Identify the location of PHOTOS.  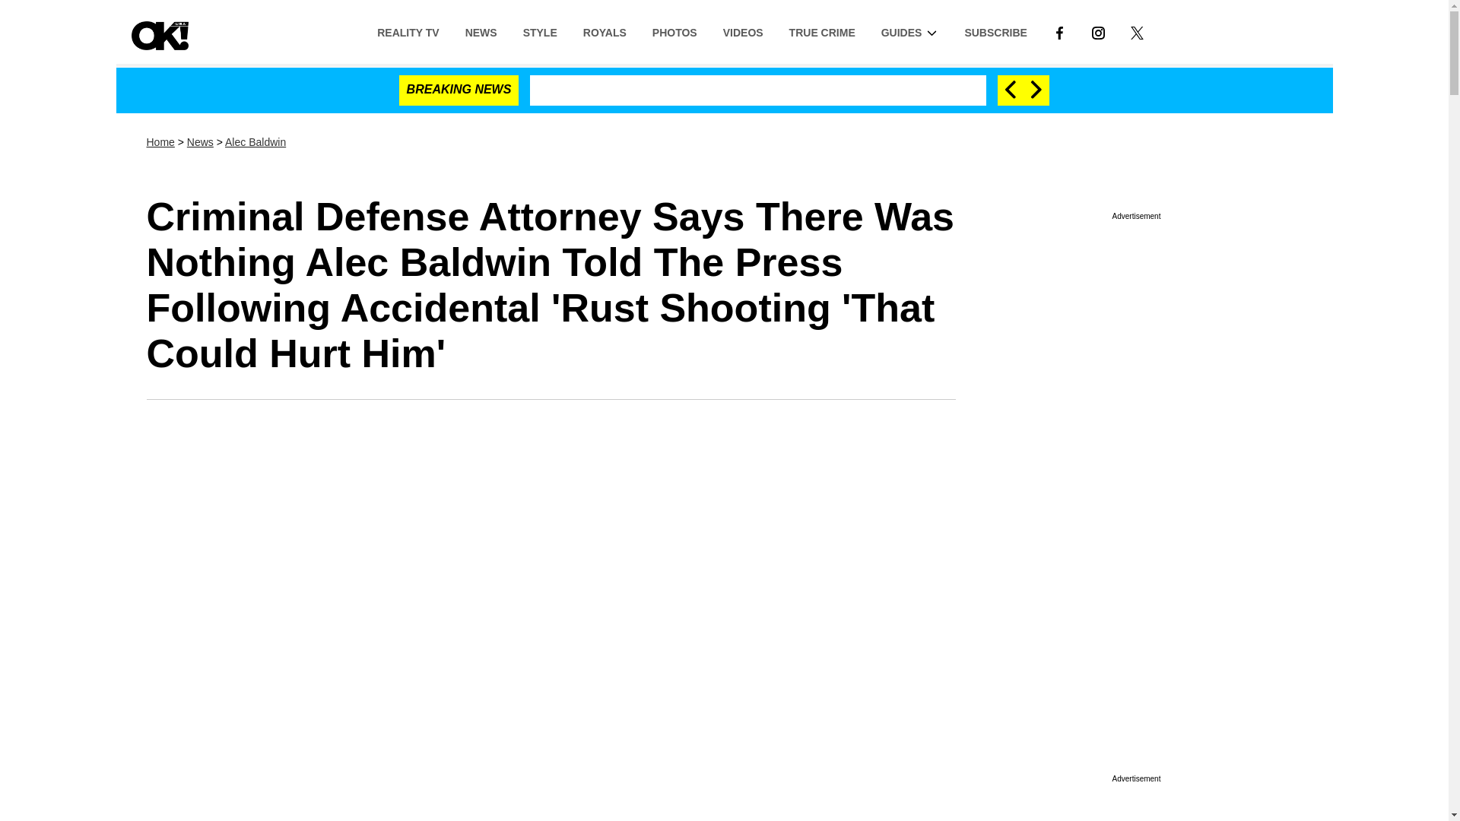
(674, 31).